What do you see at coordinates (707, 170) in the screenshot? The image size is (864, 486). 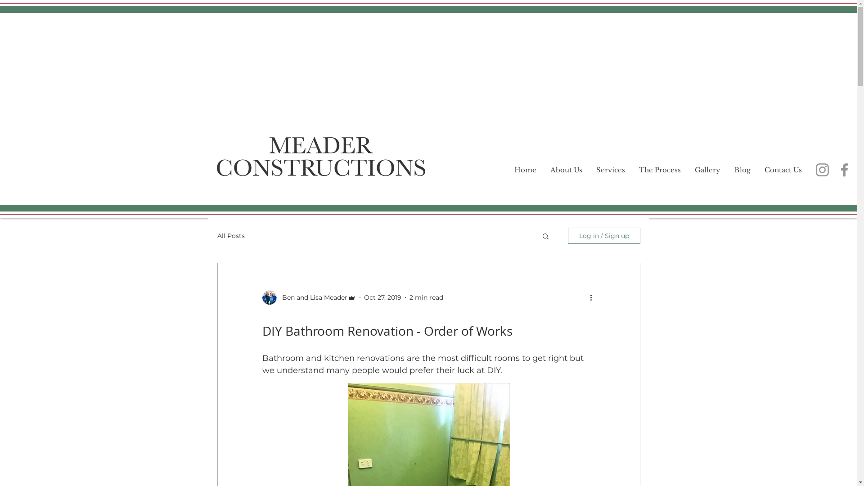 I see `Gallery` at bounding box center [707, 170].